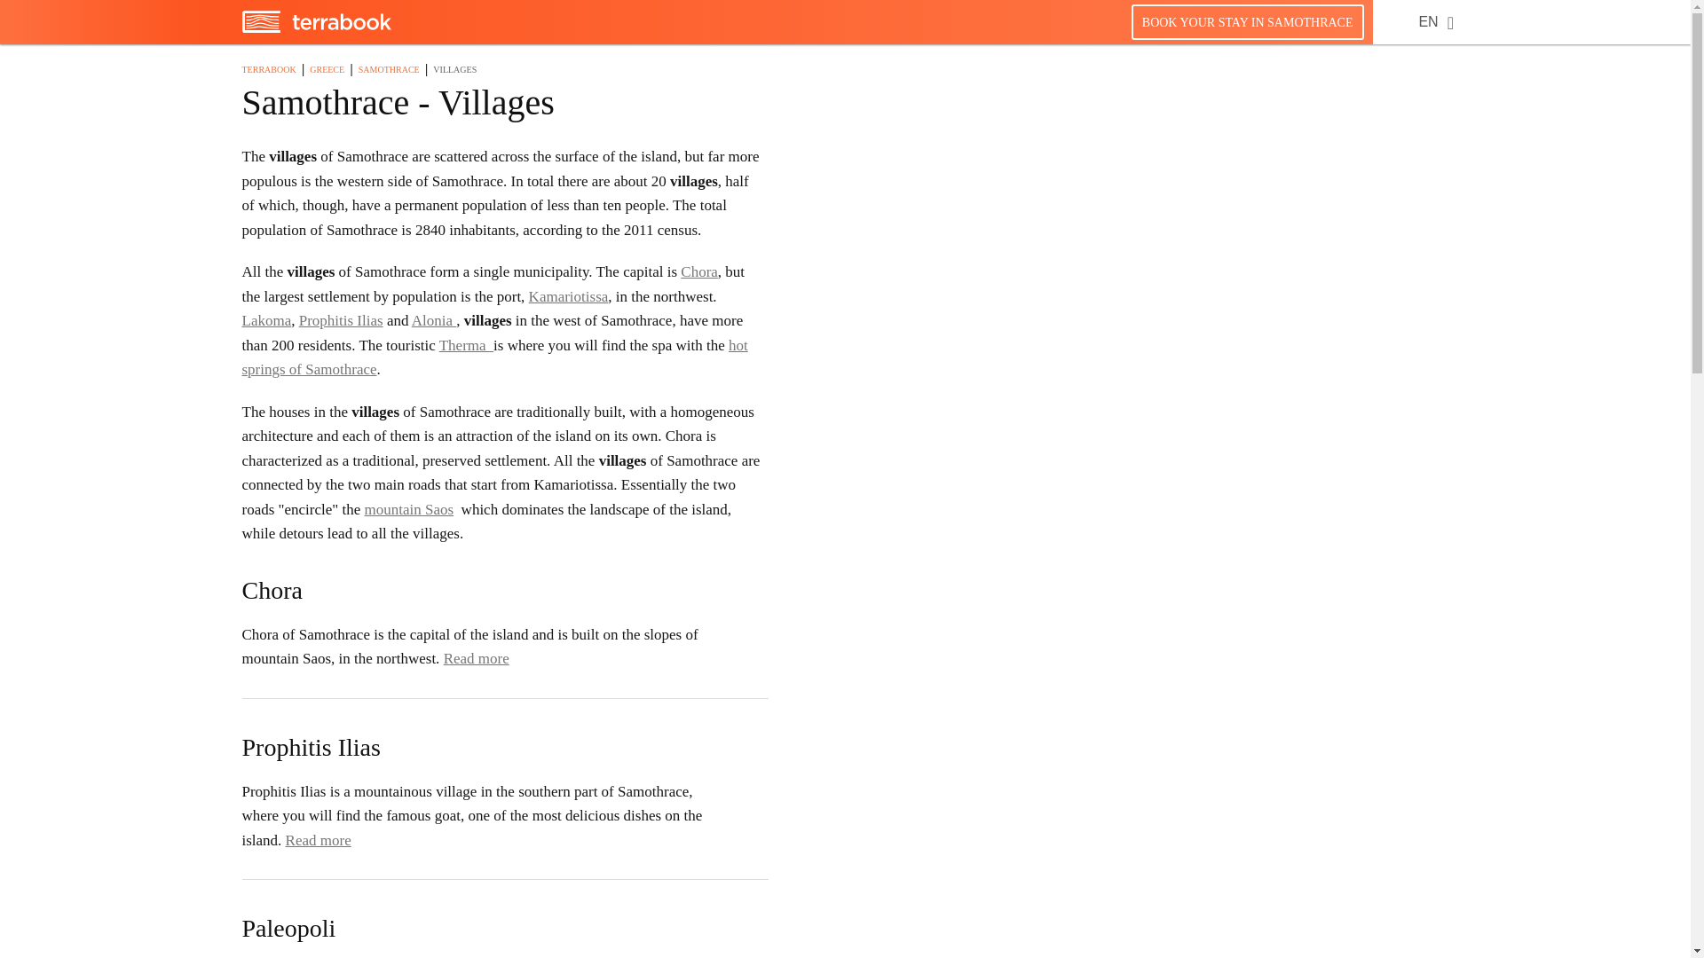  What do you see at coordinates (698, 271) in the screenshot?
I see `Chora` at bounding box center [698, 271].